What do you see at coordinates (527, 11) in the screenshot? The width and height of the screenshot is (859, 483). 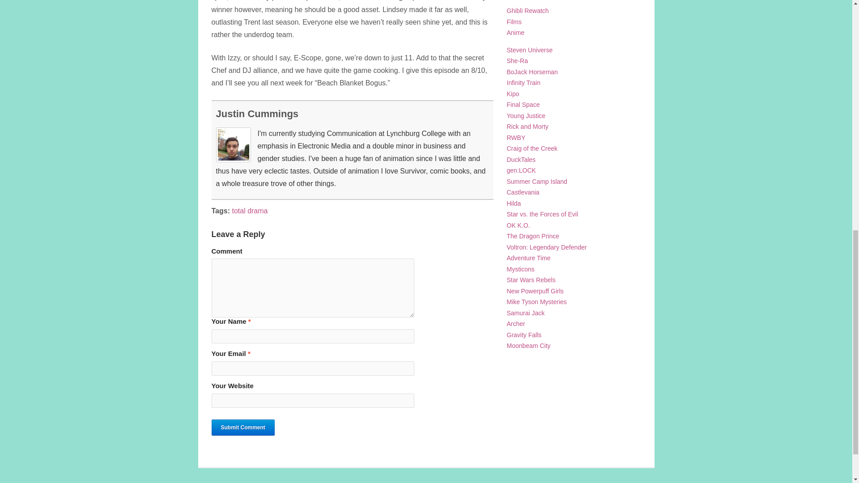 I see `Ghibli Rewatch` at bounding box center [527, 11].